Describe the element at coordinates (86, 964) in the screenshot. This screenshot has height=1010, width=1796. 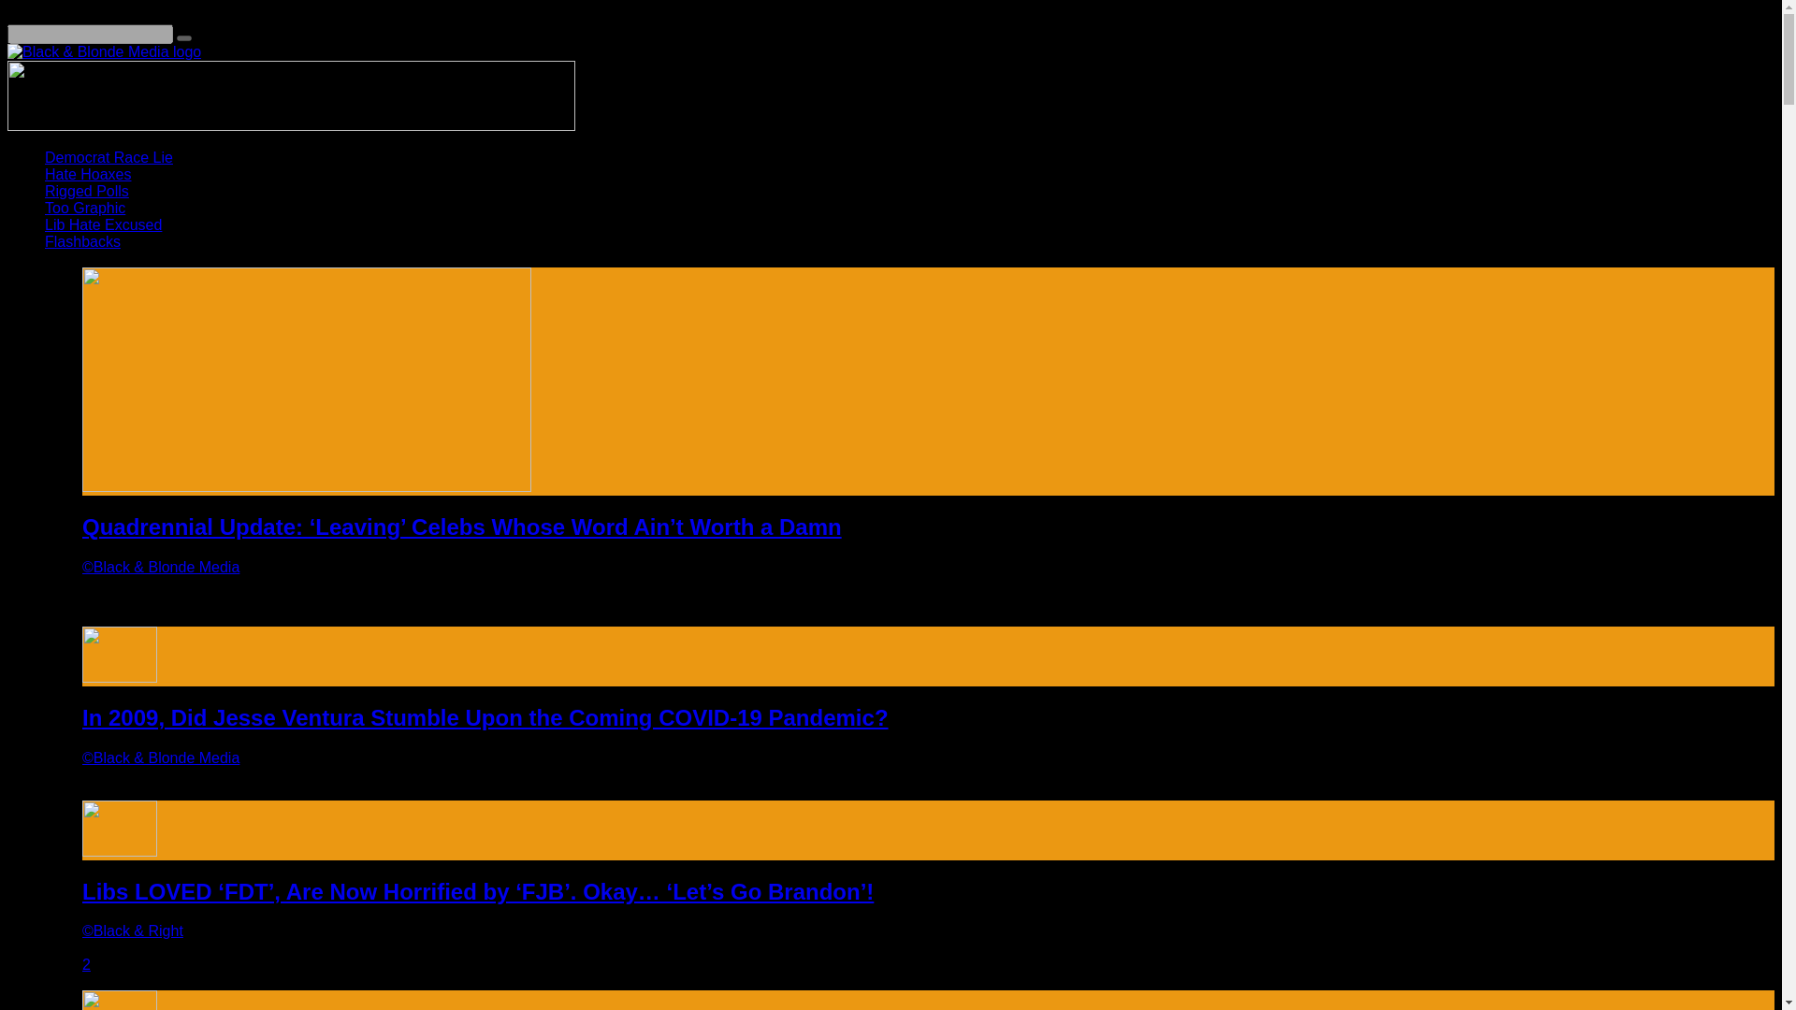
I see `2` at that location.